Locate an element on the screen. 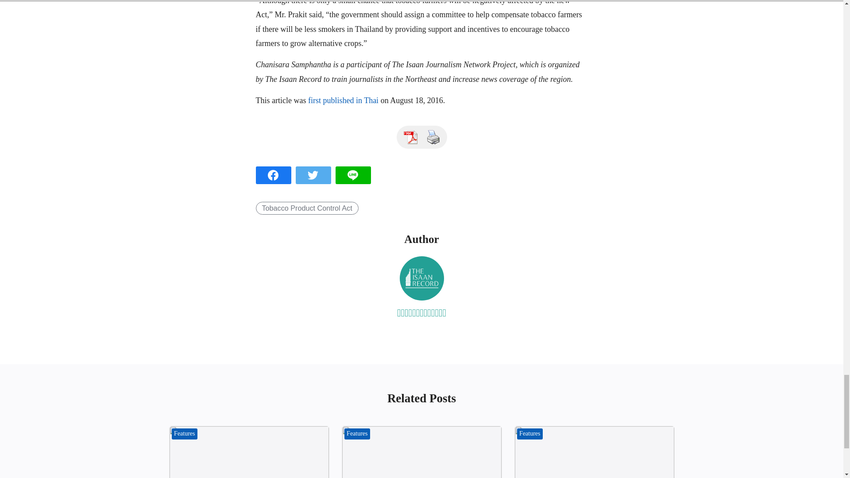 The width and height of the screenshot is (850, 478). Print Content is located at coordinates (433, 137).